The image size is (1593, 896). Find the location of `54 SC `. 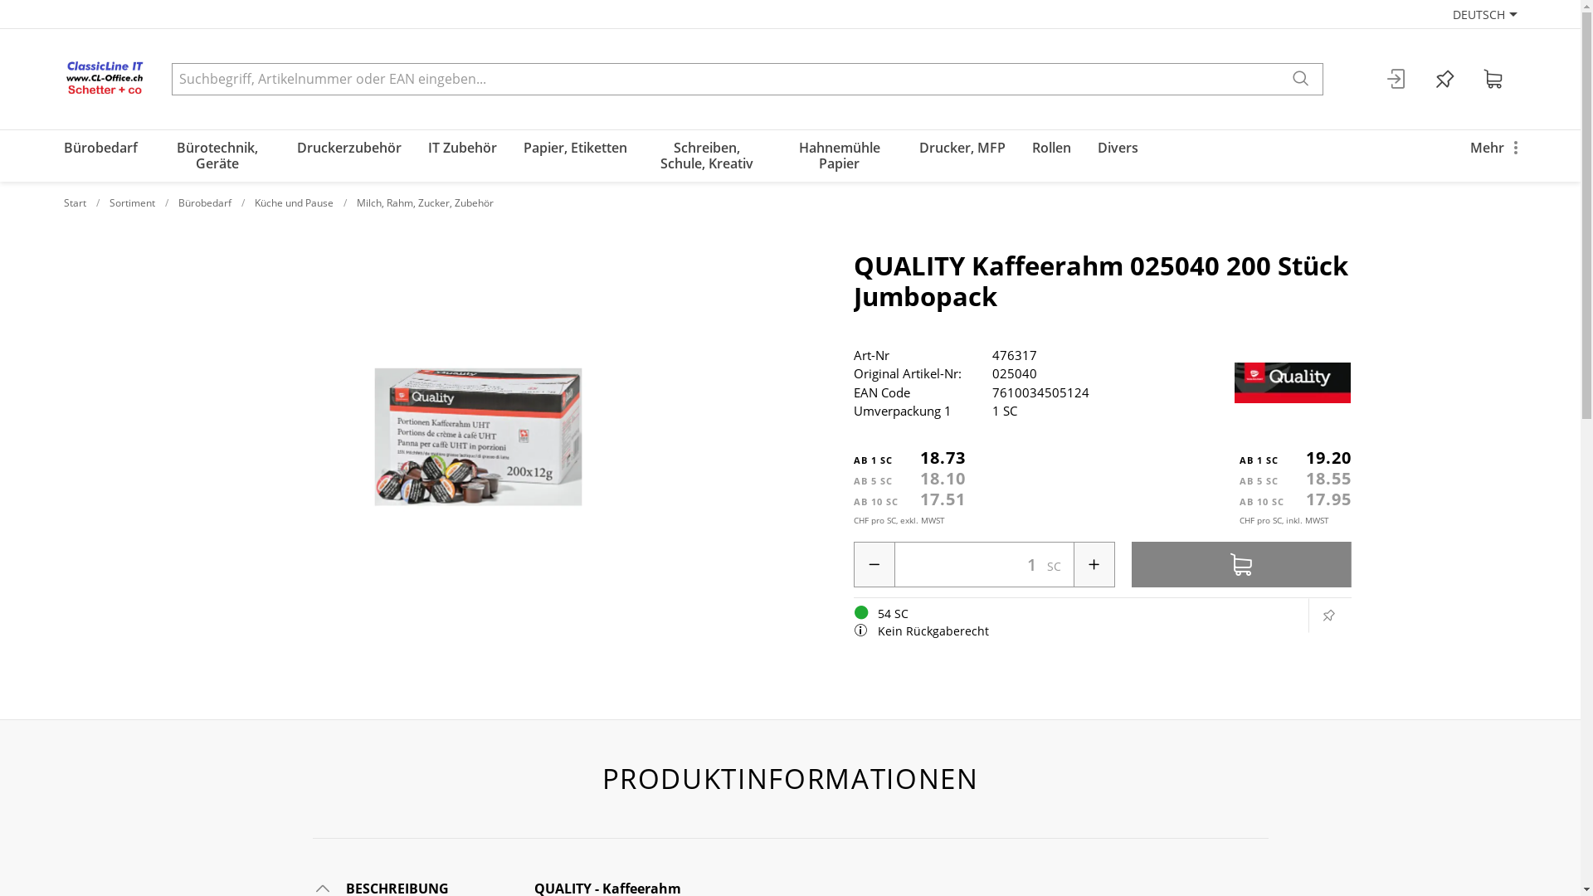

54 SC  is located at coordinates (860, 613).